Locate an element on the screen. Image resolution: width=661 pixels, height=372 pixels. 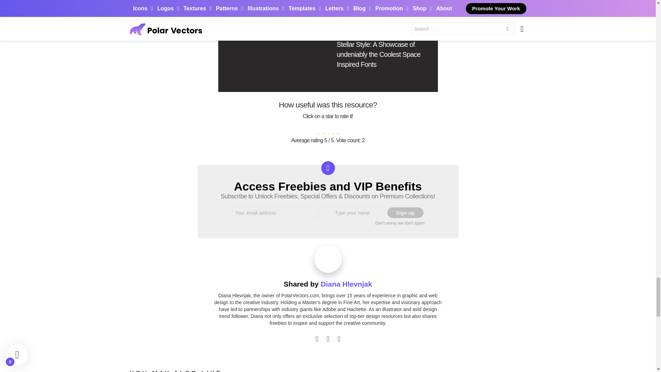
Sign up is located at coordinates (406, 212).